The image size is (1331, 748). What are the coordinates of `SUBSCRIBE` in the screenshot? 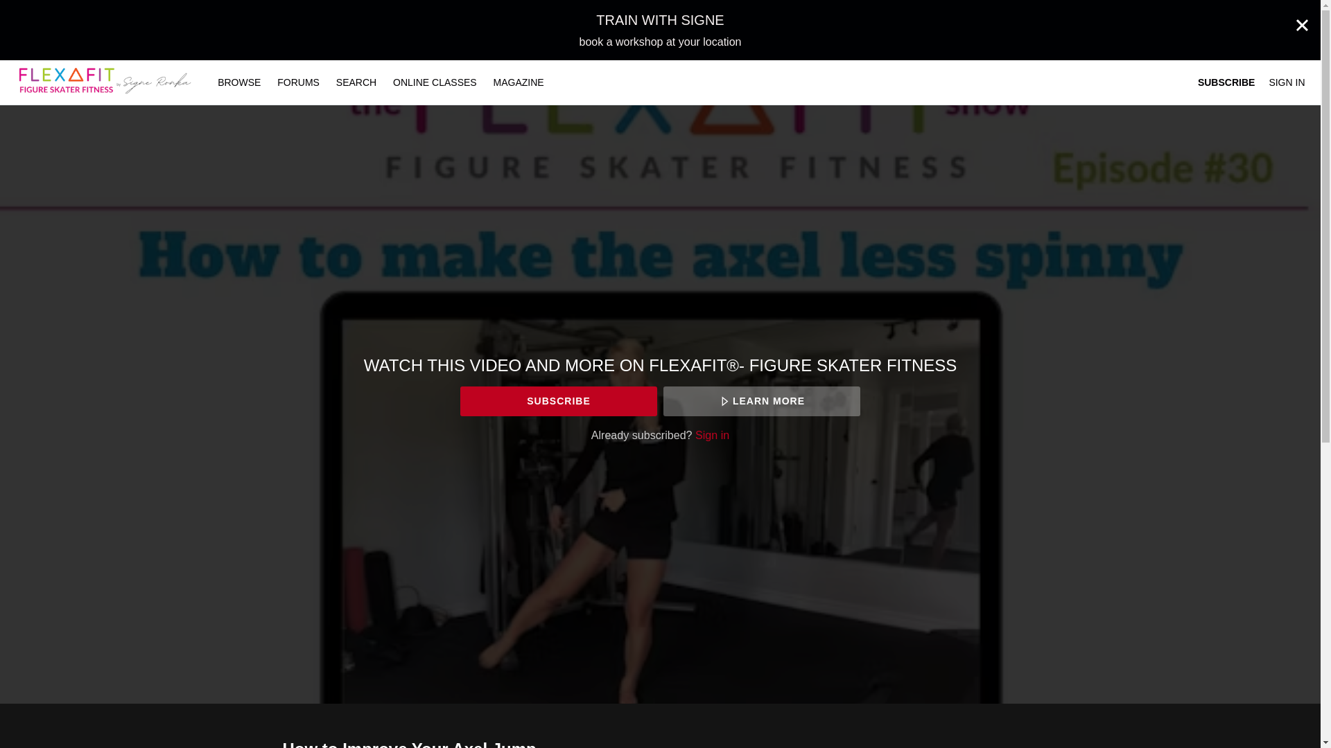 It's located at (1226, 82).